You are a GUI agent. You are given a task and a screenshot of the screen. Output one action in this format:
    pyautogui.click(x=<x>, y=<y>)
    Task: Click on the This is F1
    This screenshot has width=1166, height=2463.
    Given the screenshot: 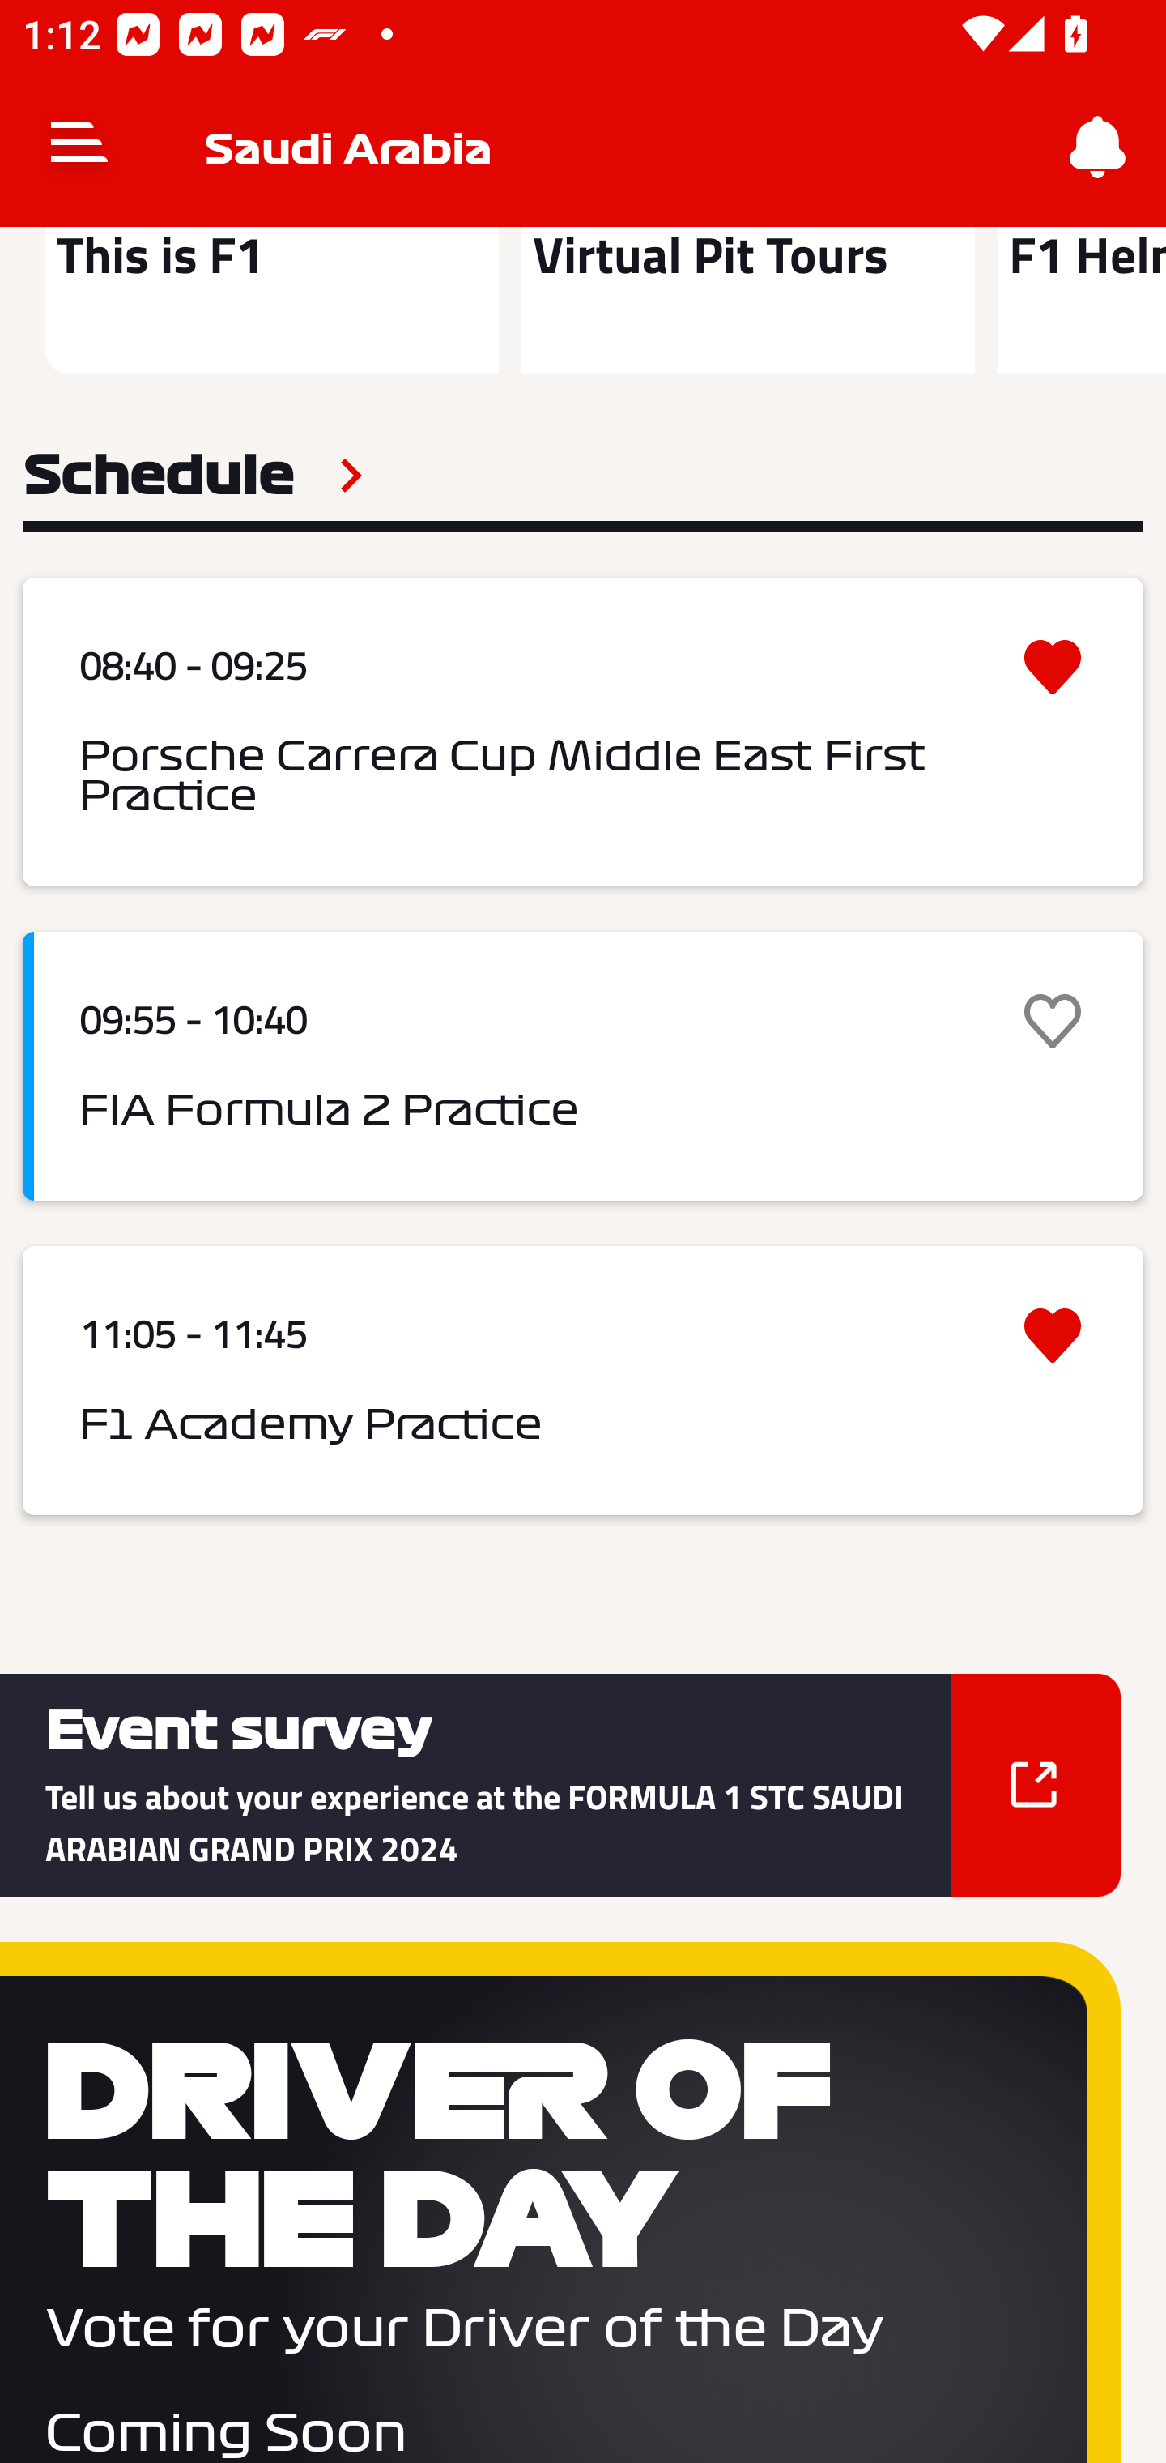 What is the action you would take?
    pyautogui.click(x=272, y=300)
    